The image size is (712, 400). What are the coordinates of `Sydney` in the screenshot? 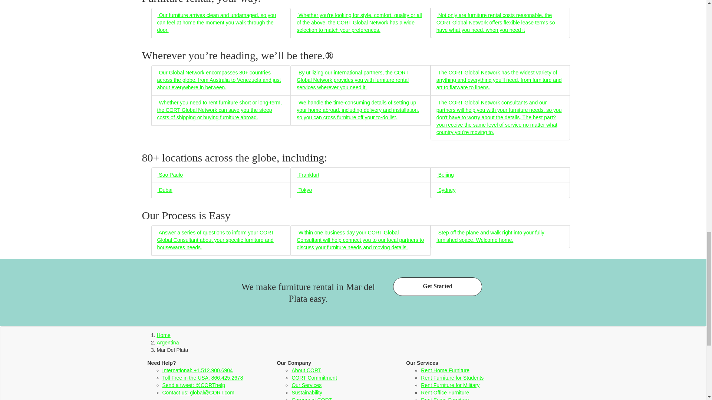 It's located at (446, 190).